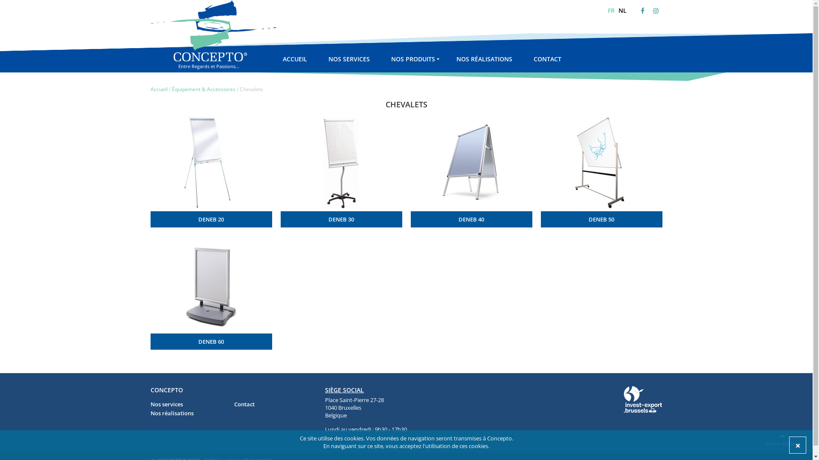  What do you see at coordinates (294, 62) in the screenshot?
I see `ACCUEIL` at bounding box center [294, 62].